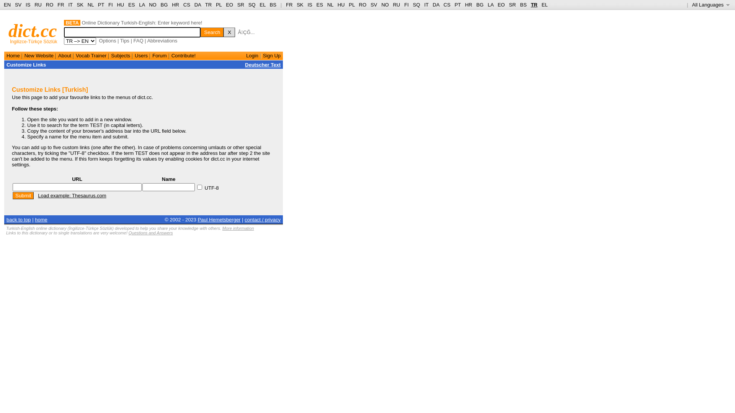 The width and height of the screenshot is (735, 413). I want to click on SR, so click(513, 5).